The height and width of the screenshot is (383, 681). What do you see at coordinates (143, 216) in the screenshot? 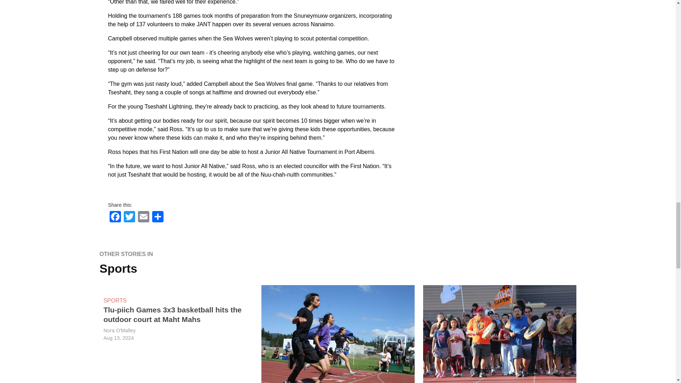
I see `Email` at bounding box center [143, 216].